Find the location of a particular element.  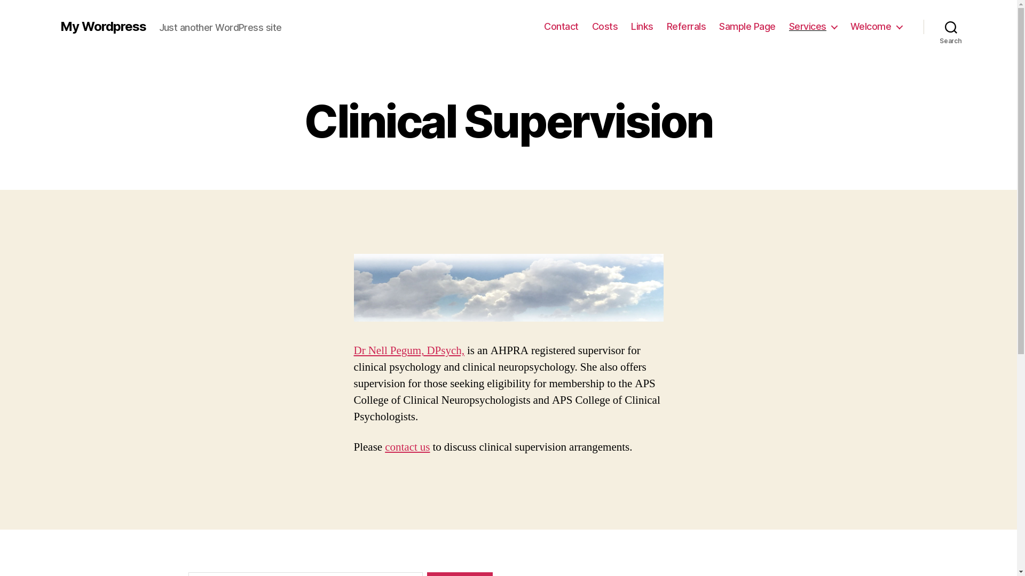

Services is located at coordinates (813, 27).